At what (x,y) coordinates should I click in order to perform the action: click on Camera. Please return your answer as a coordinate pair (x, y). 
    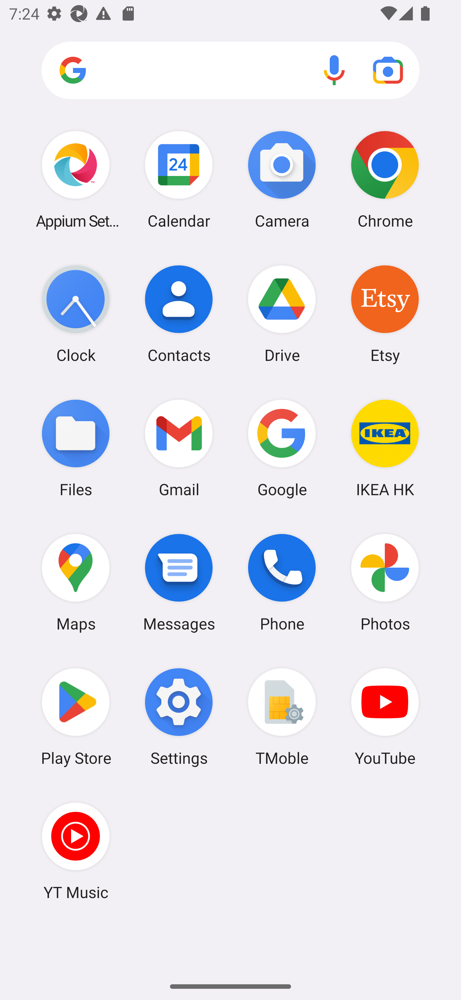
    Looking at the image, I should click on (282, 179).